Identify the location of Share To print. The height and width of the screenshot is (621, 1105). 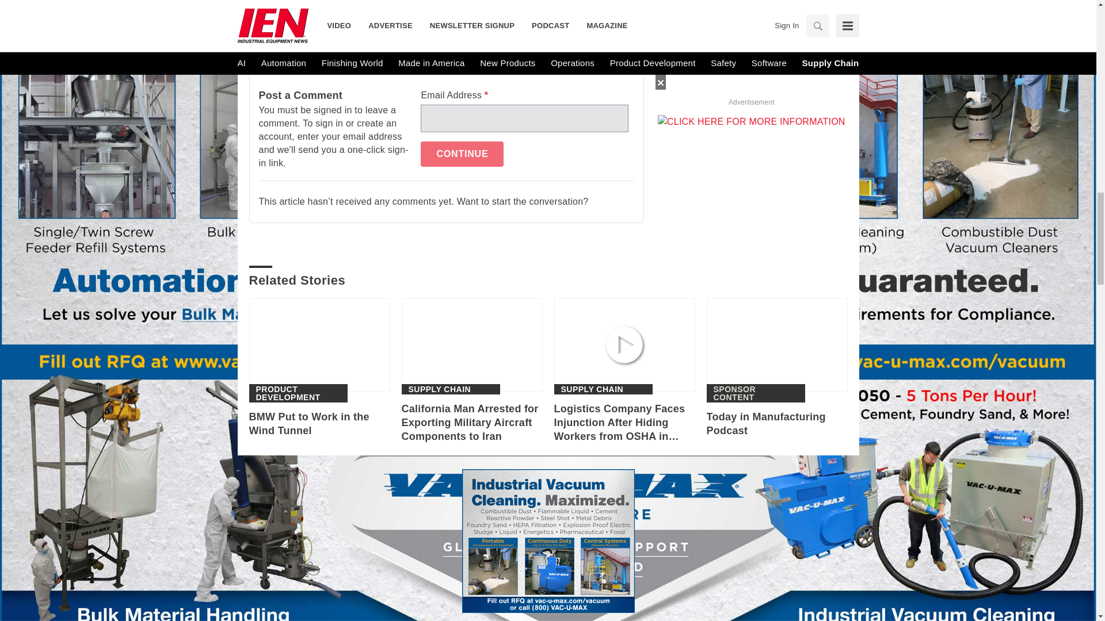
(260, 5).